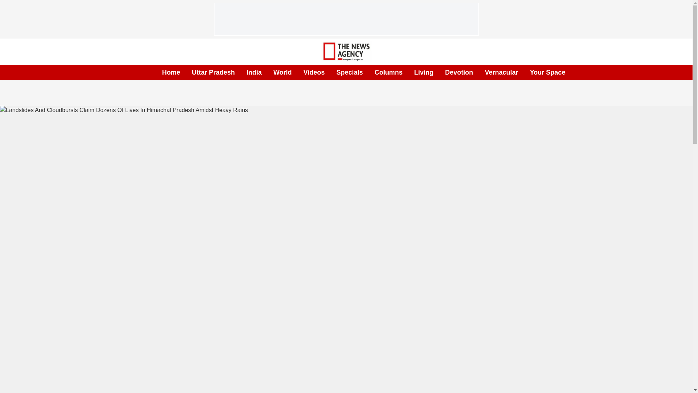 This screenshot has height=393, width=698. I want to click on Your Space, so click(547, 72).